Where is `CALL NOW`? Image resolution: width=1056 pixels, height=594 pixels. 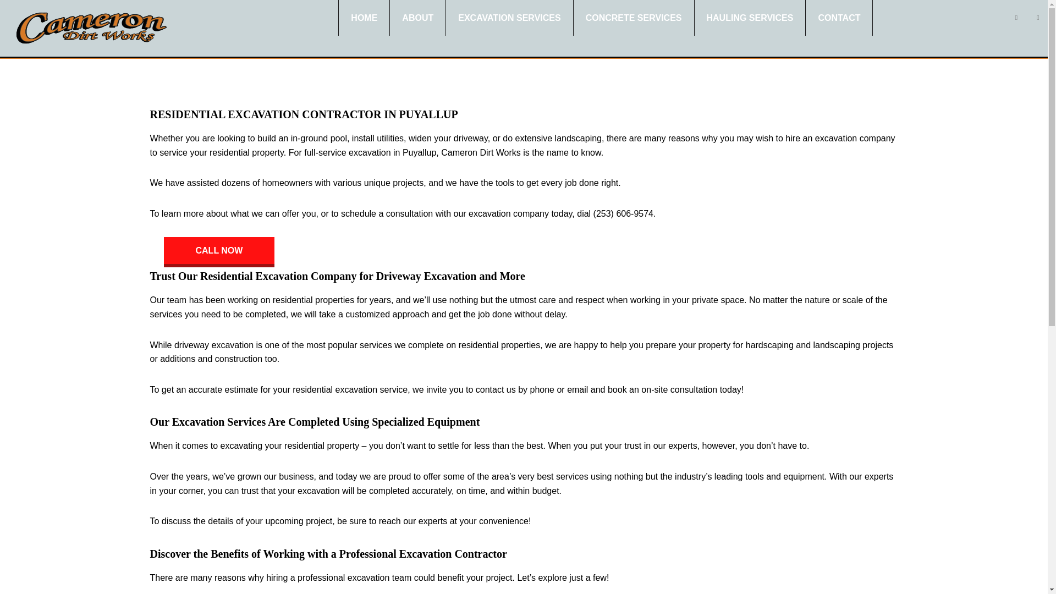
CALL NOW is located at coordinates (219, 252).